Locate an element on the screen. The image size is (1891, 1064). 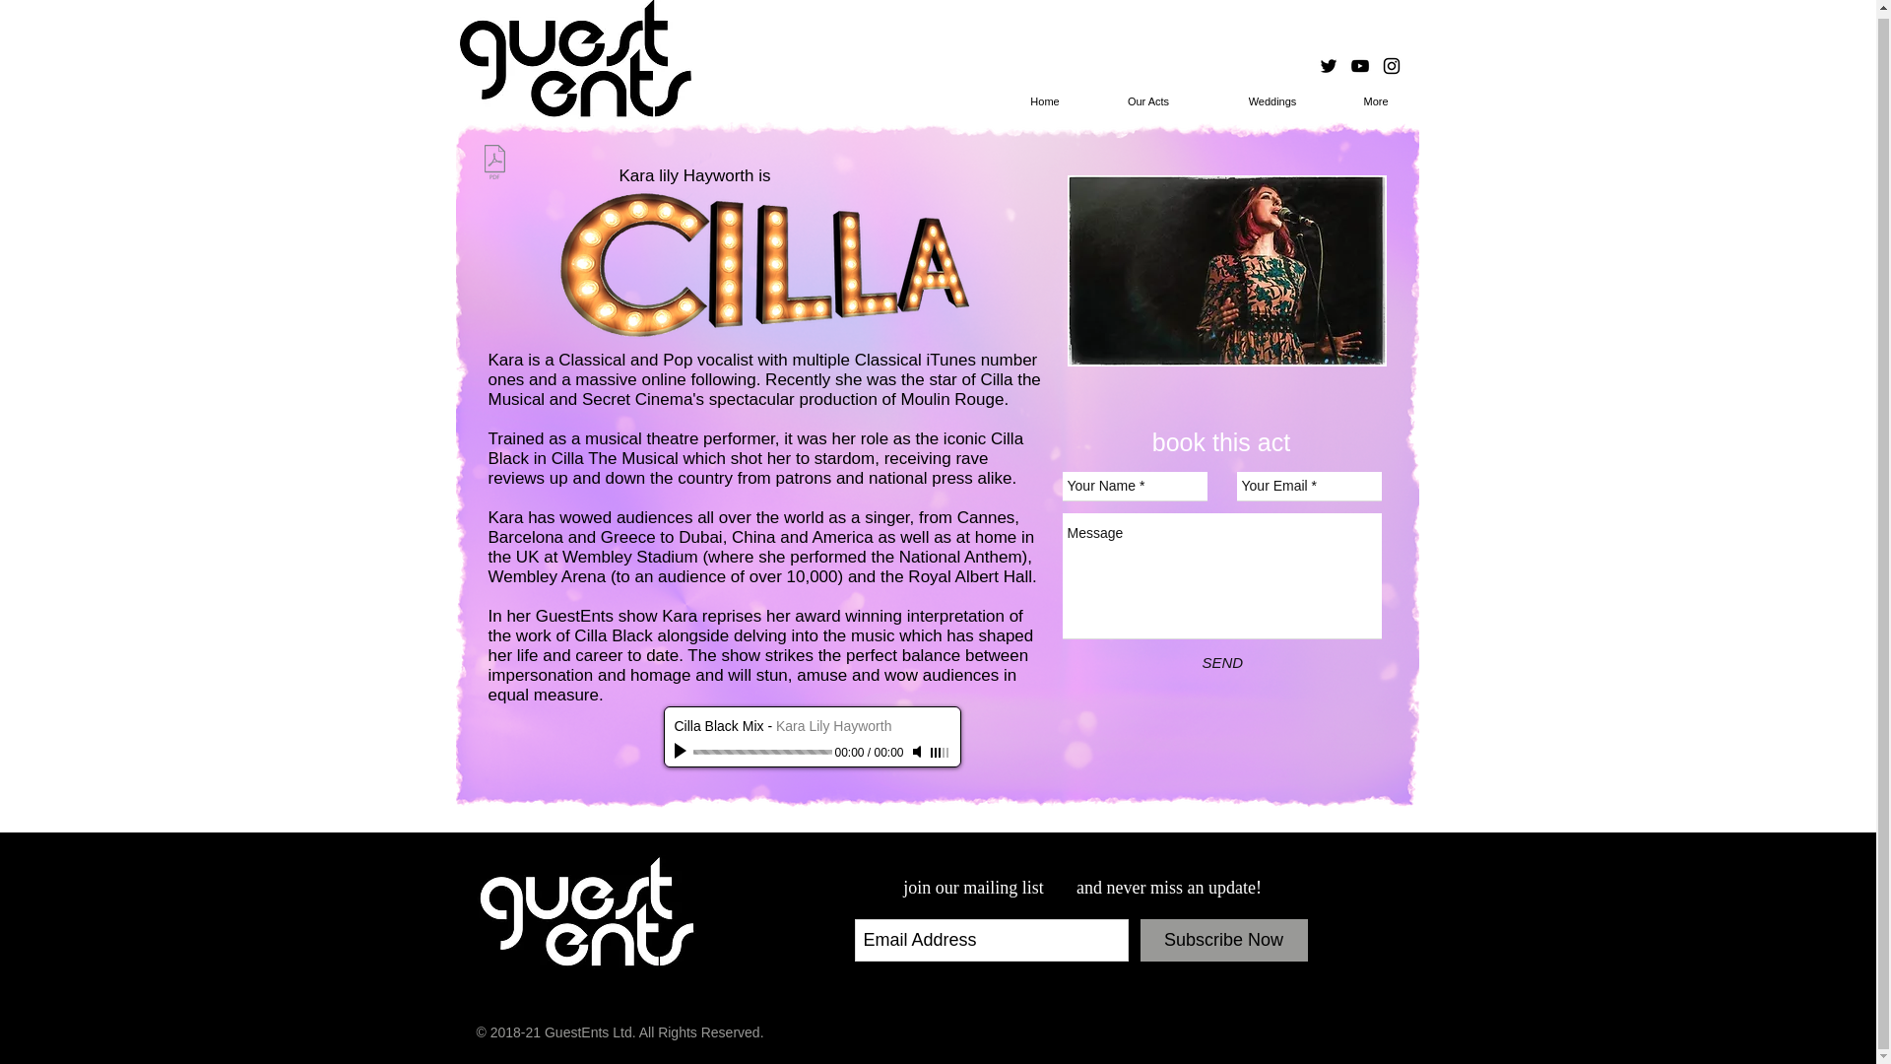
Weddings is located at coordinates (1272, 100).